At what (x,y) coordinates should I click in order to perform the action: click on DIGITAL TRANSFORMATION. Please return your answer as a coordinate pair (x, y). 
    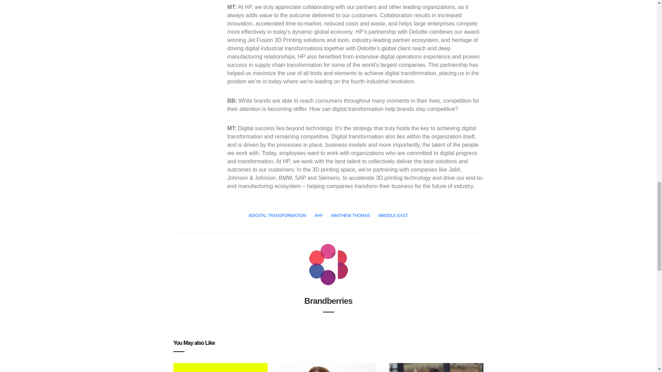
    Looking at the image, I should click on (277, 216).